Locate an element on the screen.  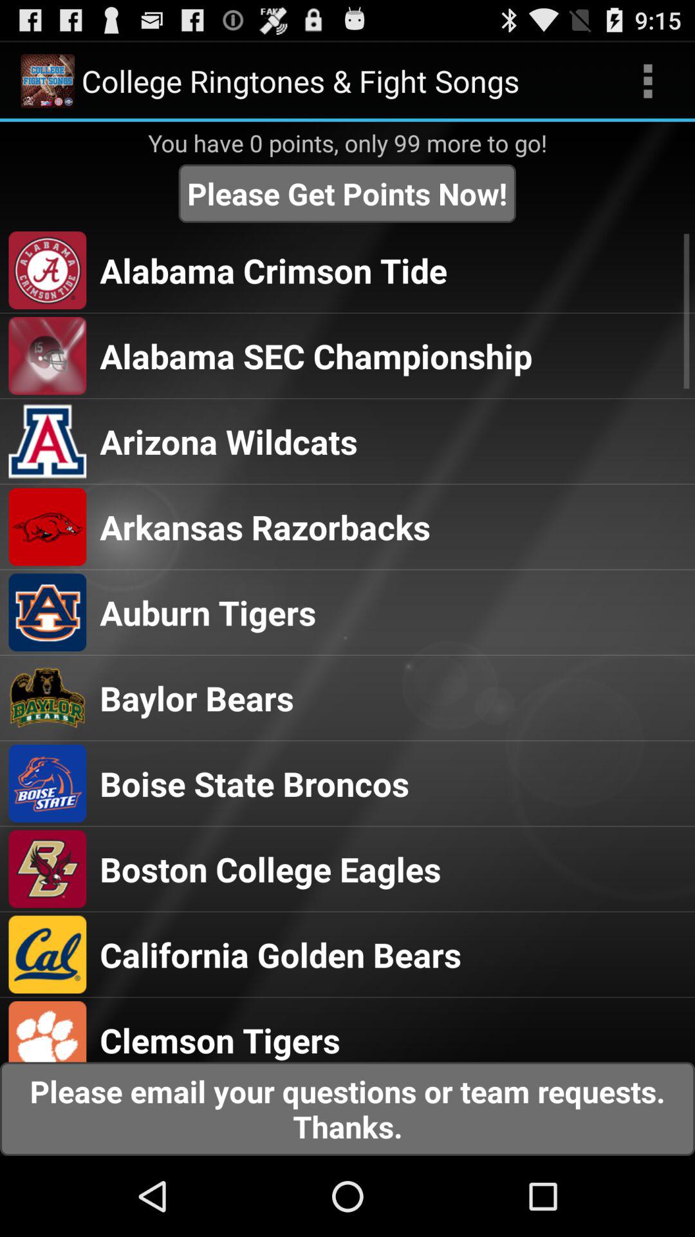
click the boston college eagles app is located at coordinates (270, 868).